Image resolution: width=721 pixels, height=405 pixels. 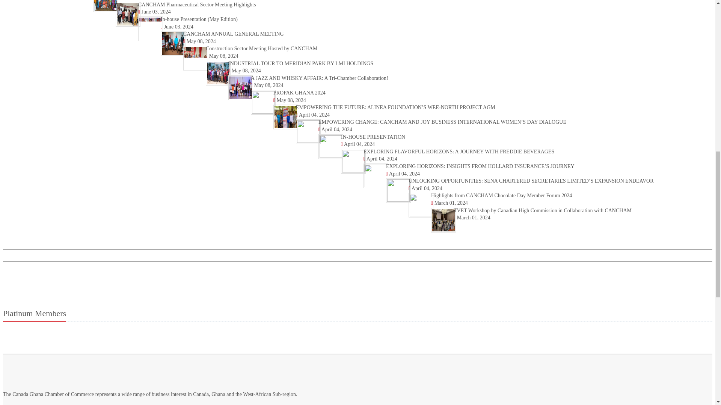 I want to click on PROPAK GHANA 2024, so click(x=299, y=92).